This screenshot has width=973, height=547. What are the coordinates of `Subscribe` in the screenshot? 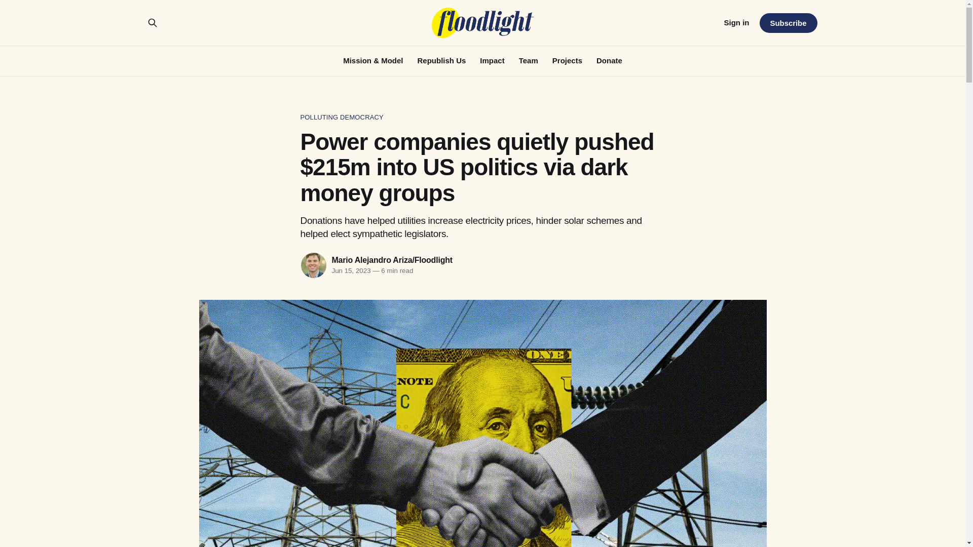 It's located at (788, 22).